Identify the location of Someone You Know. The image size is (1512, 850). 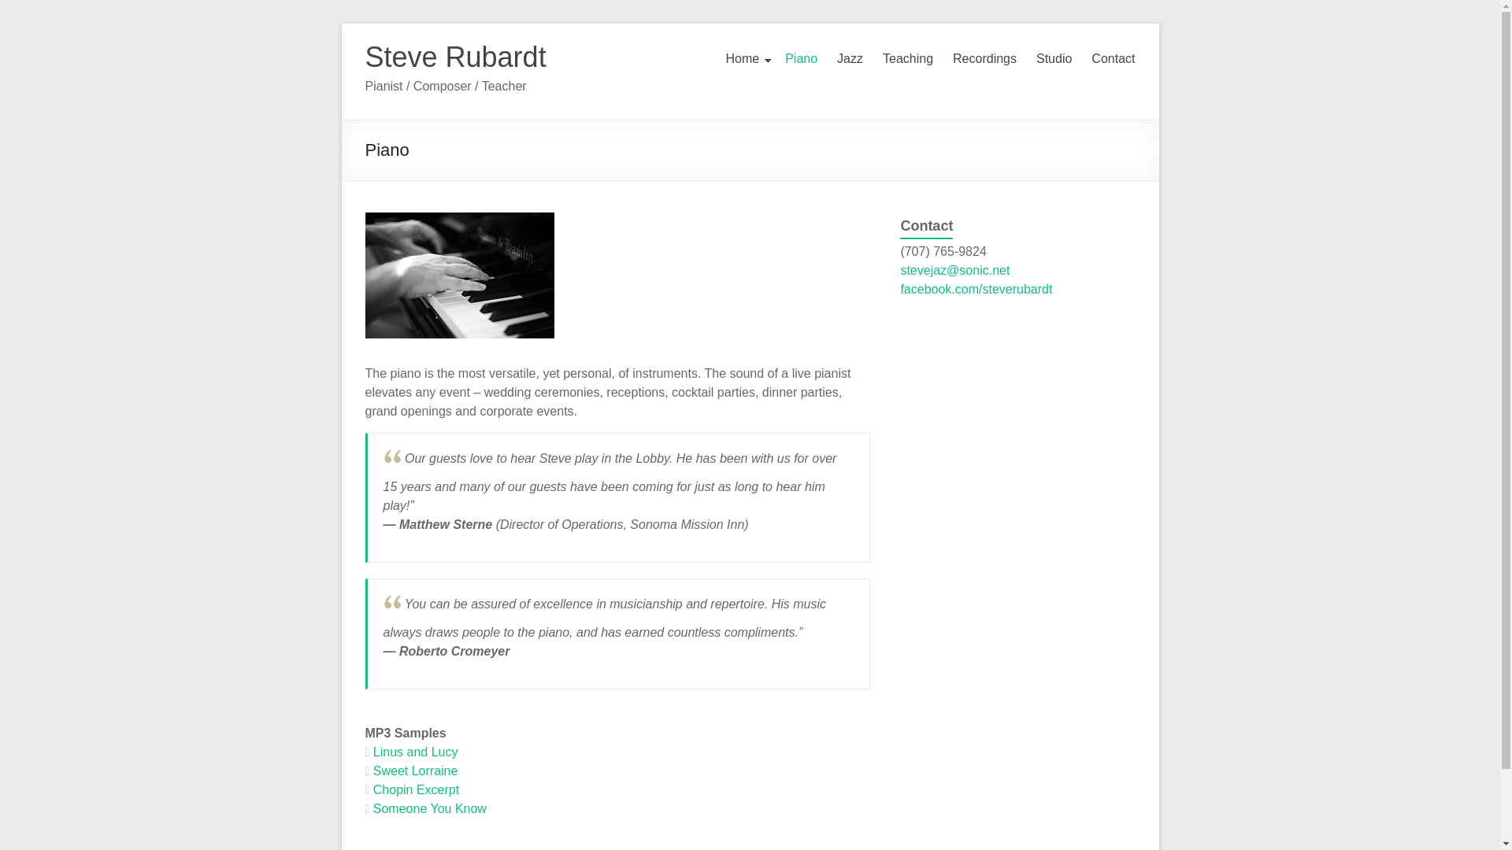
(426, 808).